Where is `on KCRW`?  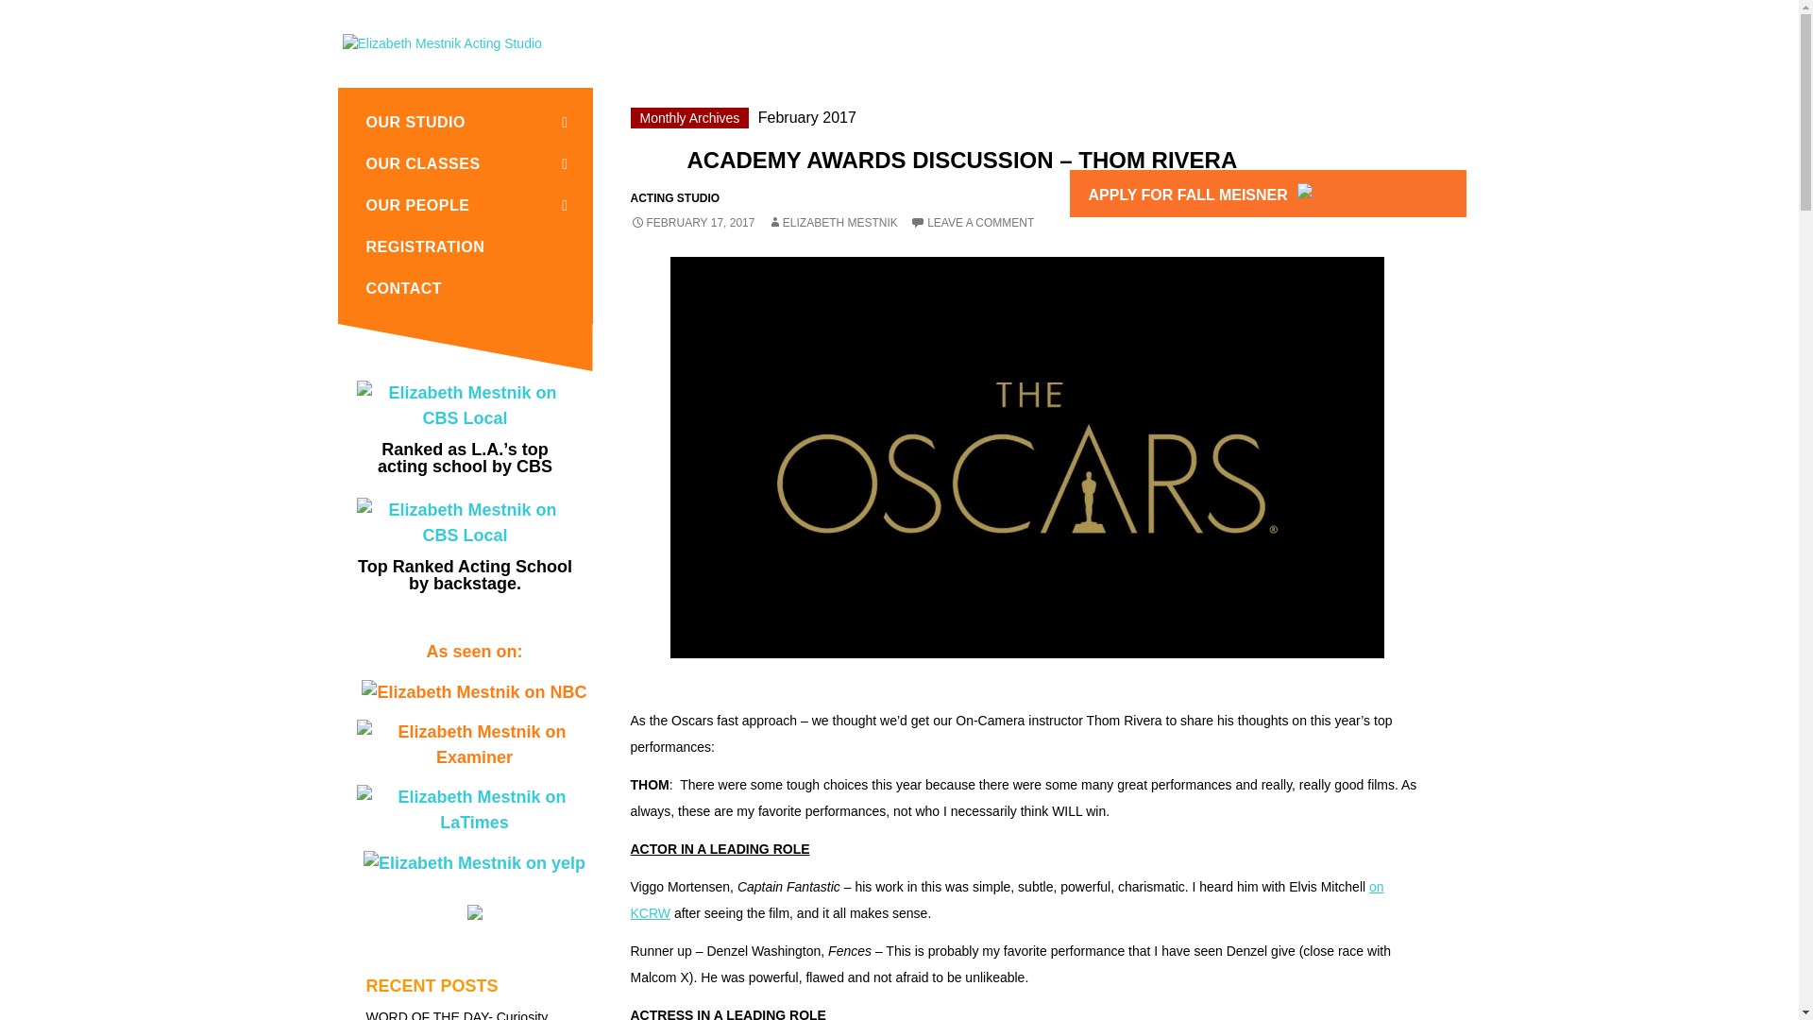
on KCRW is located at coordinates (1008, 899).